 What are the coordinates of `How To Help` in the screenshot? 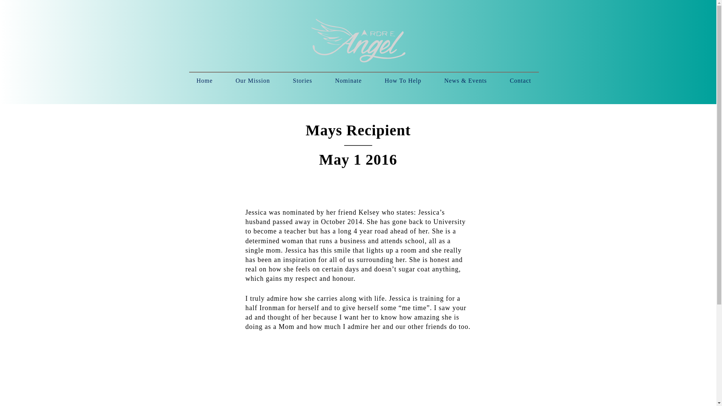 It's located at (403, 80).